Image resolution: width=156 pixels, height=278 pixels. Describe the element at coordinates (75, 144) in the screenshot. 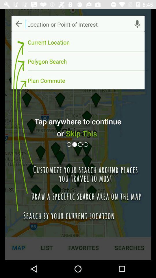

I see `next button` at that location.